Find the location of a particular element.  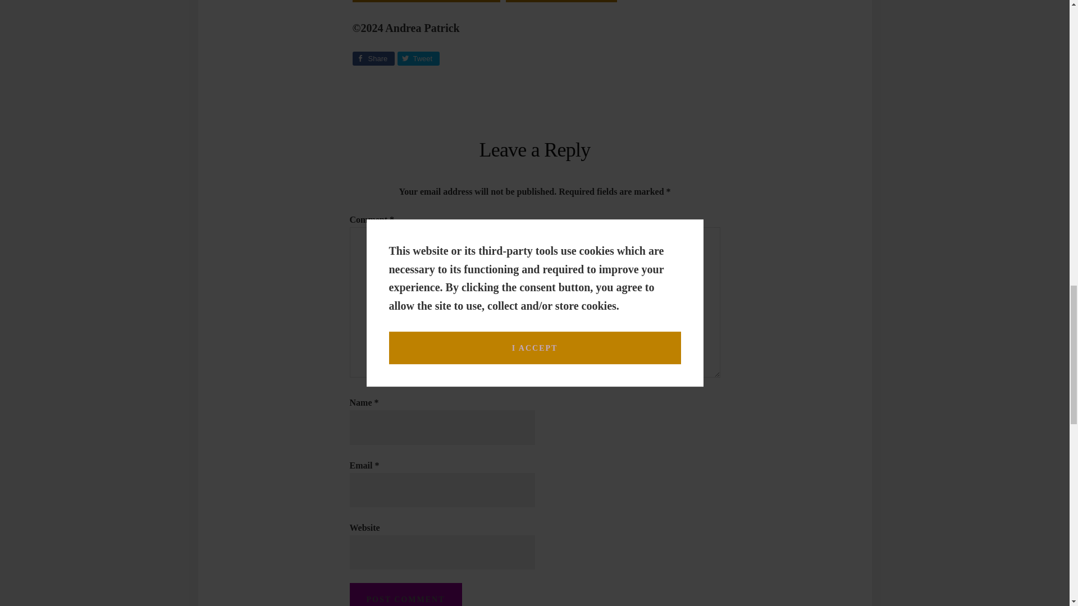

Post Comment is located at coordinates (405, 594).